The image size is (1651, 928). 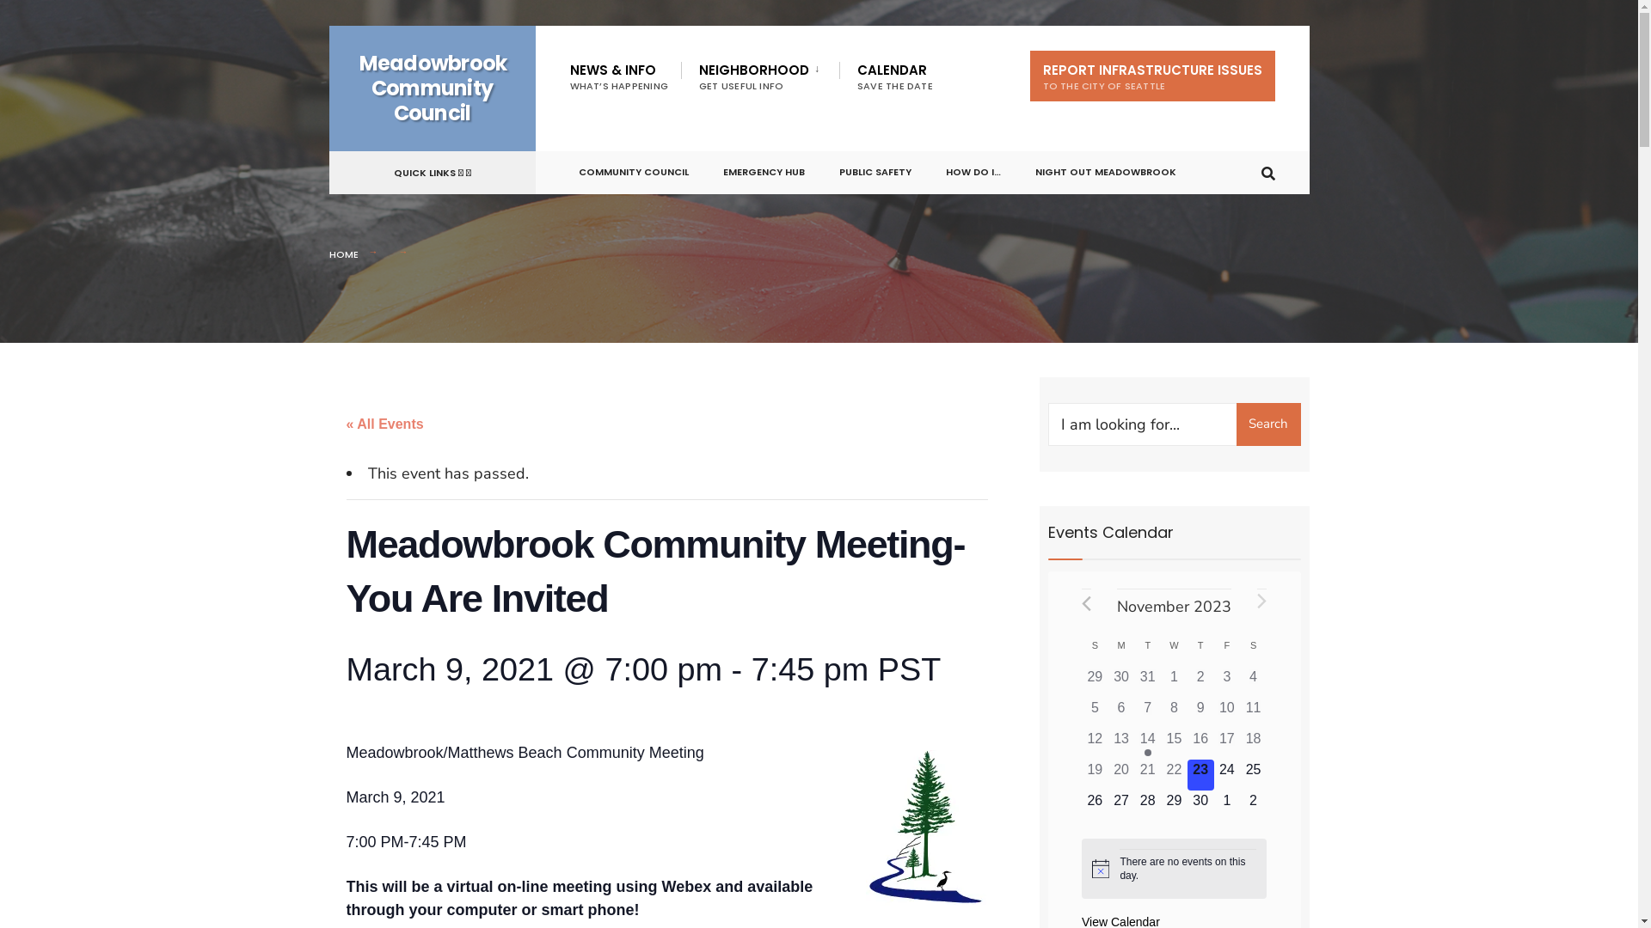 I want to click on 0 events,
10, so click(x=1228, y=713).